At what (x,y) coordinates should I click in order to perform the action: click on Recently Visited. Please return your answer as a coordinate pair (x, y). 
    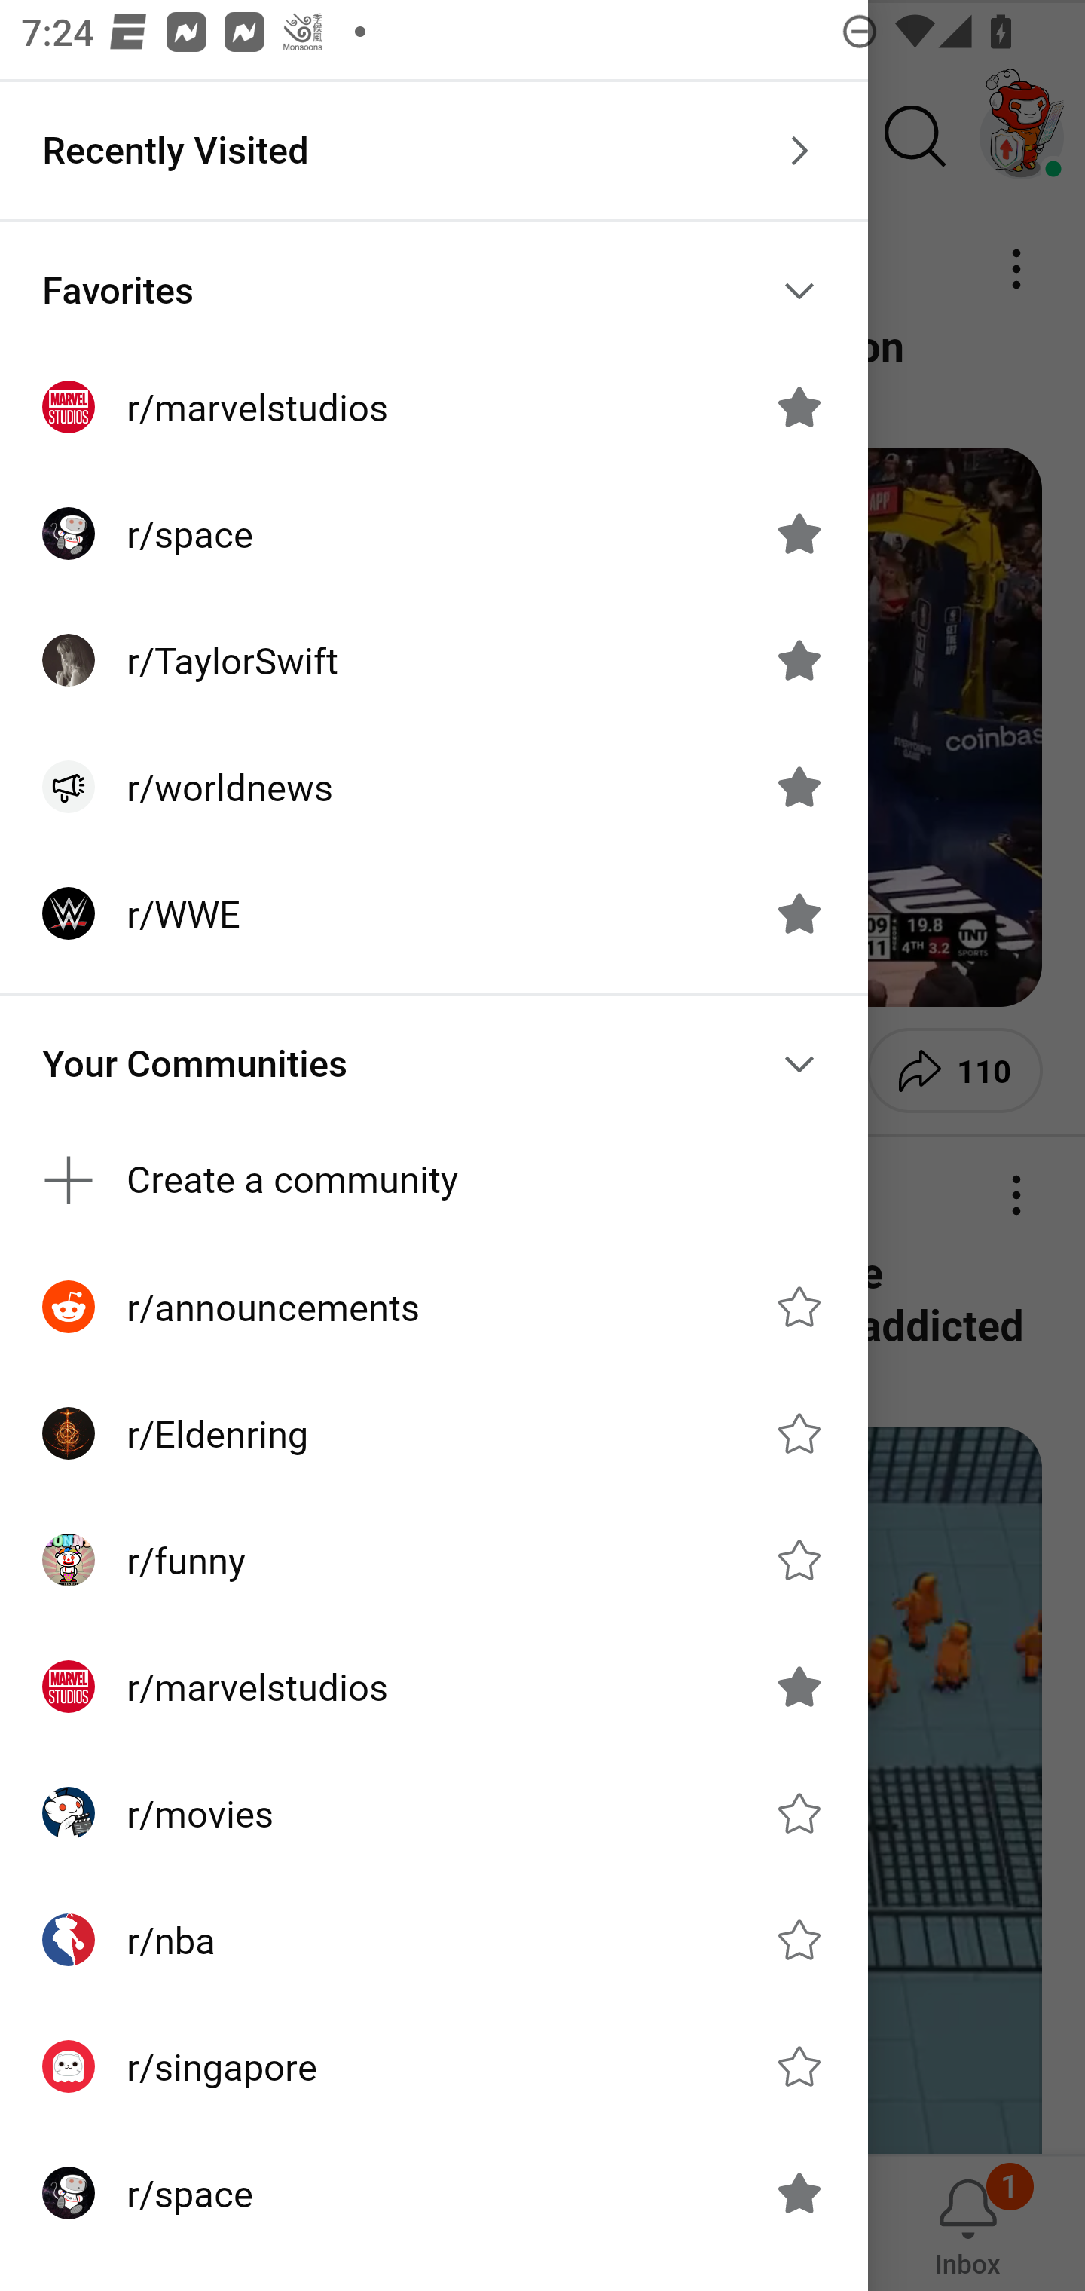
    Looking at the image, I should click on (434, 151).